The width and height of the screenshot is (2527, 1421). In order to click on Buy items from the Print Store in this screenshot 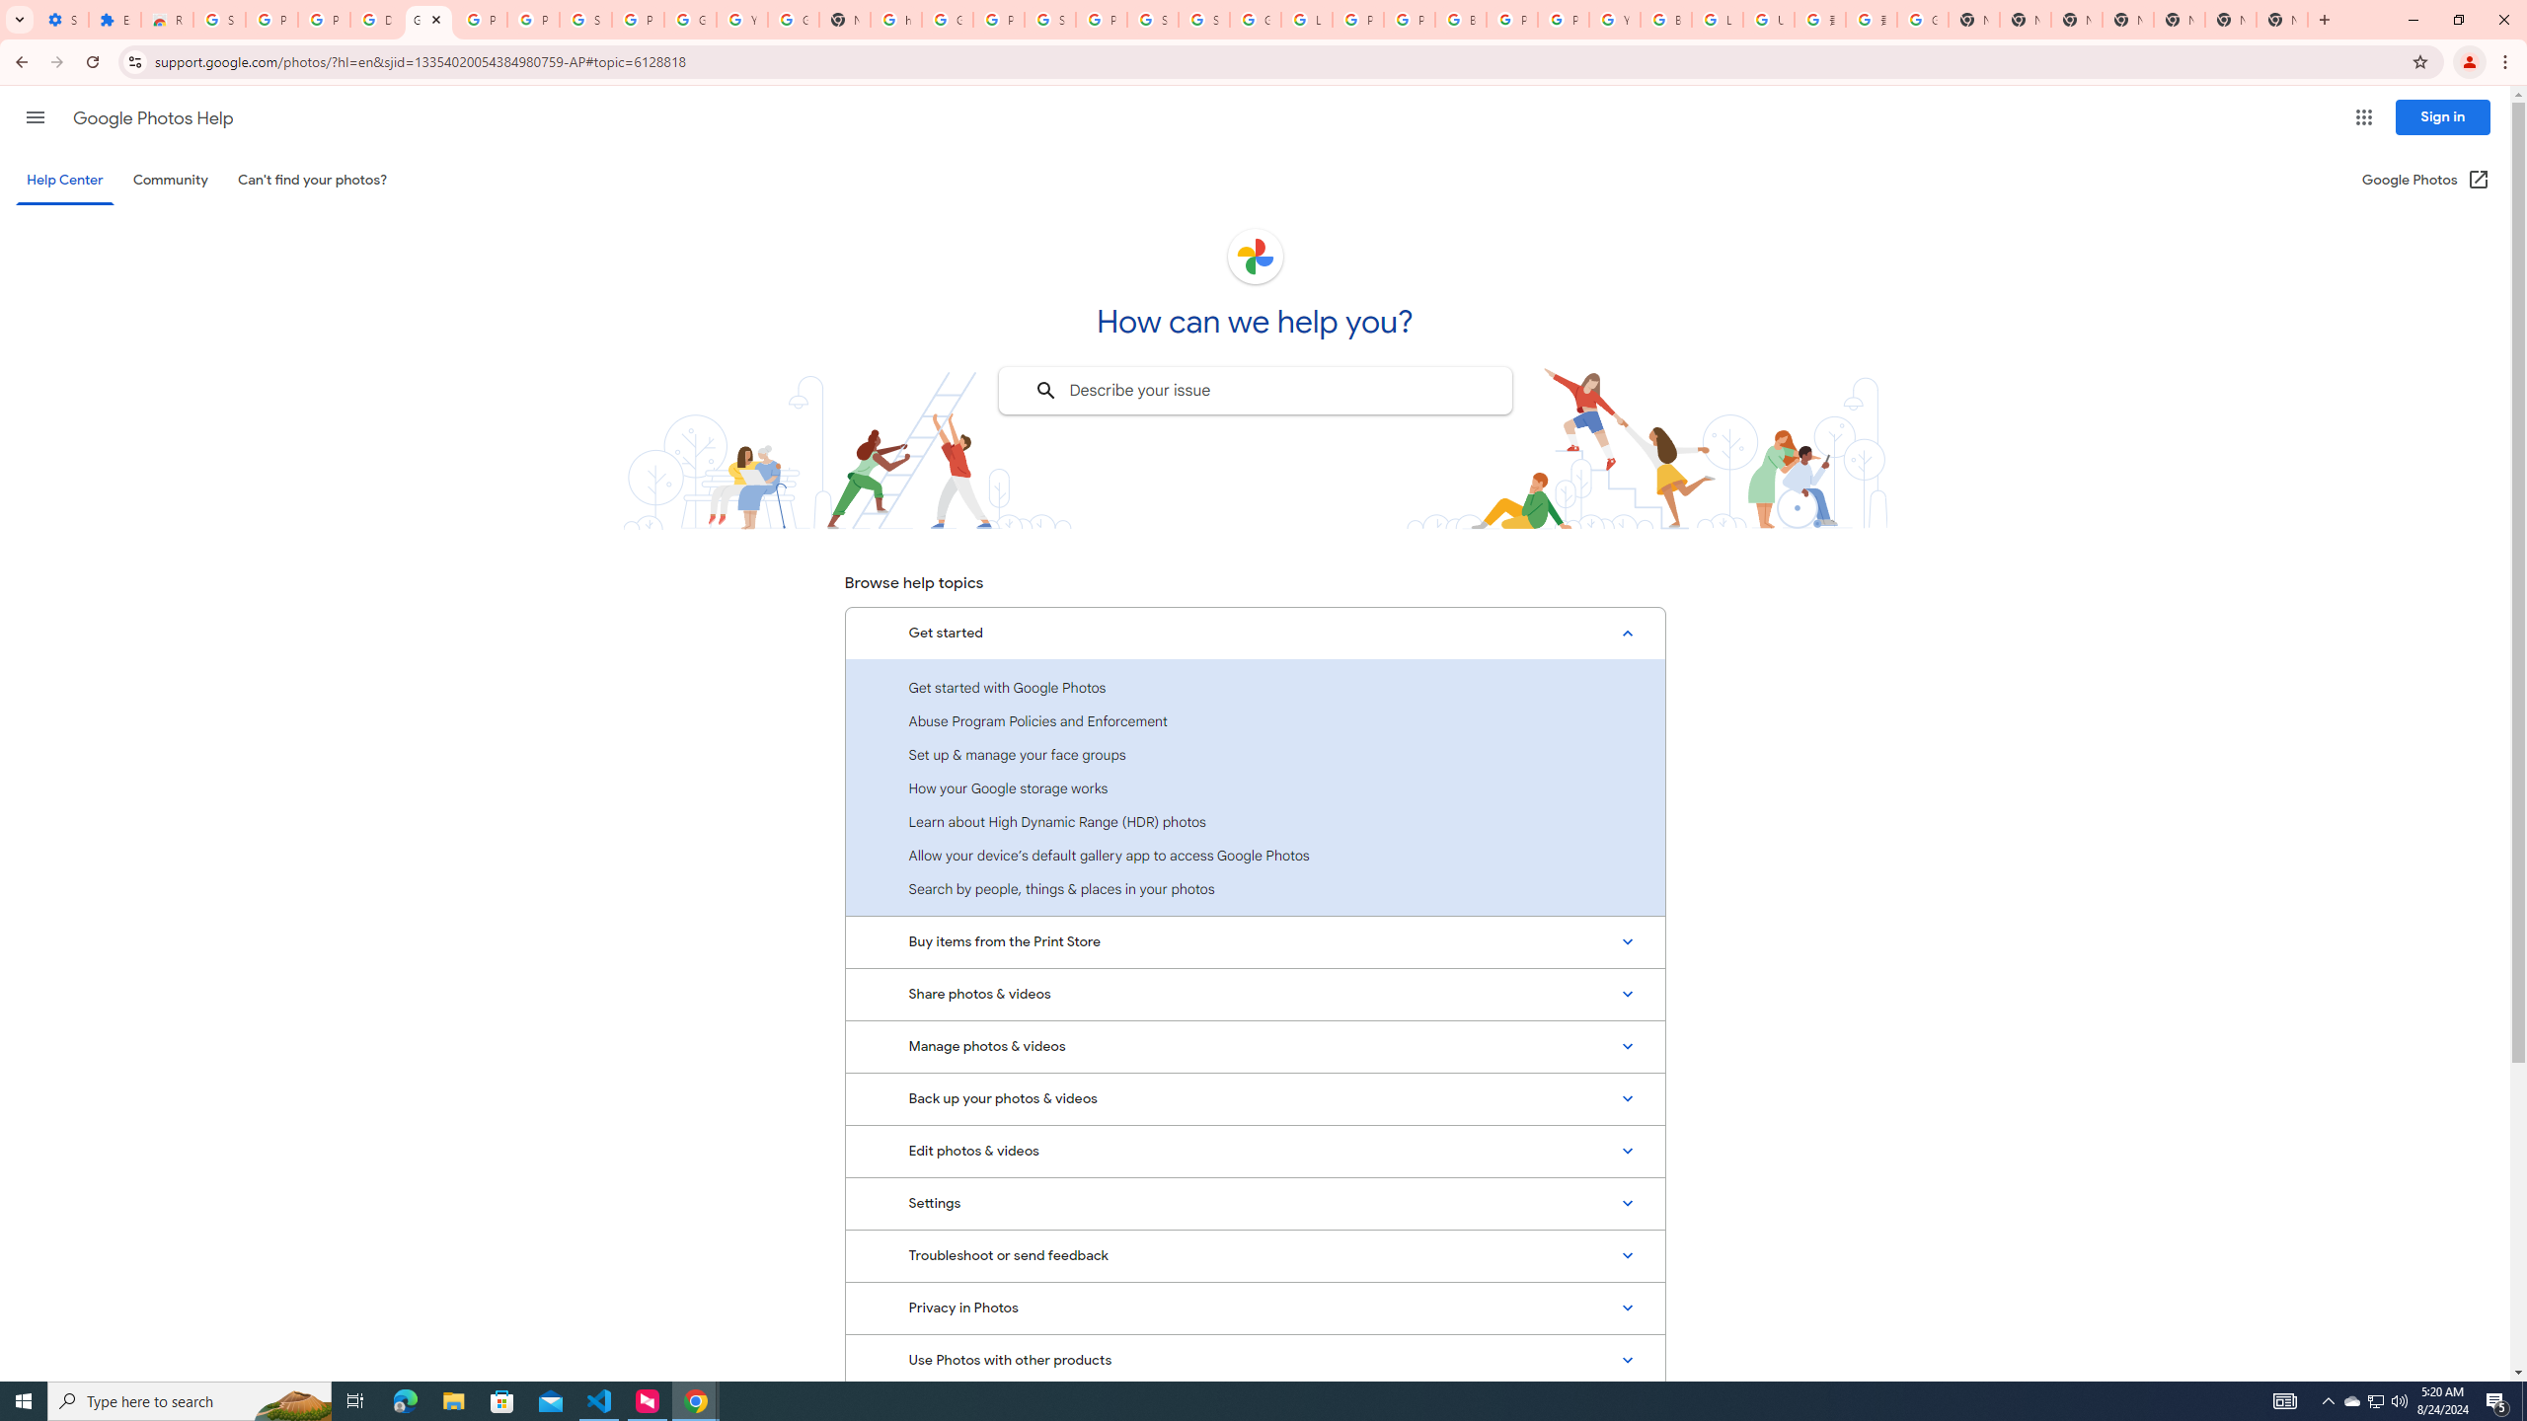, I will do `click(1255, 941)`.